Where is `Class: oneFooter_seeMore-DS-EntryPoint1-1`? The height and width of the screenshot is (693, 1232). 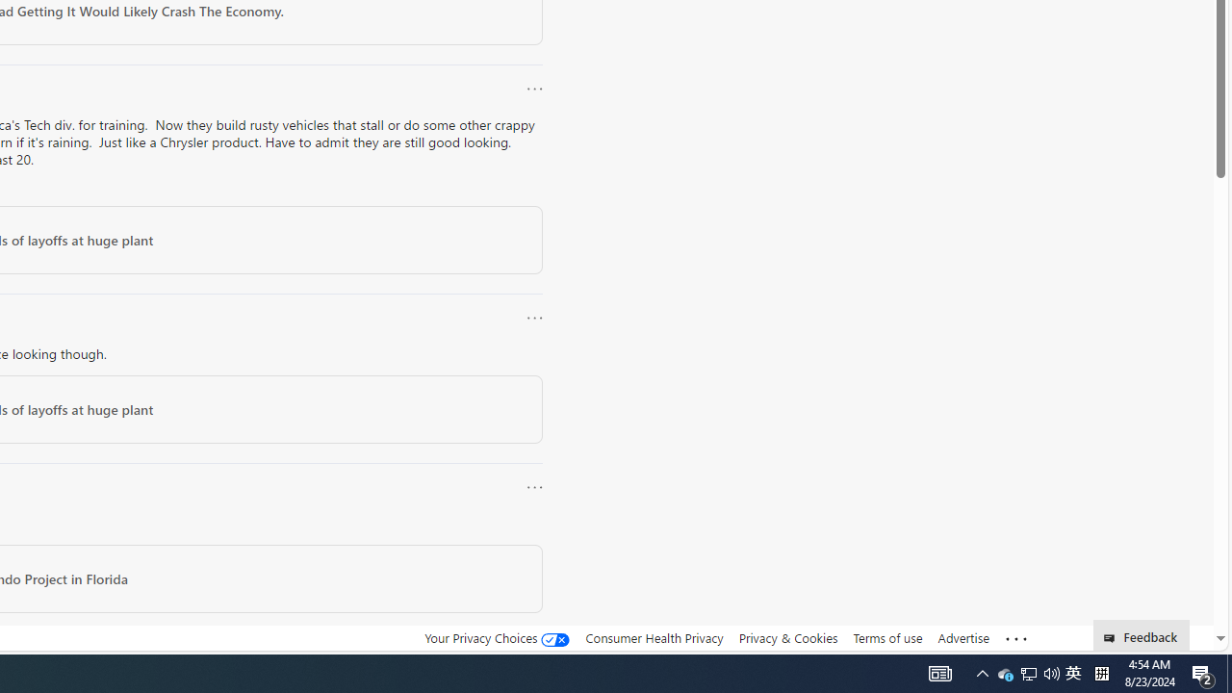 Class: oneFooter_seeMore-DS-EntryPoint1-1 is located at coordinates (1016, 638).